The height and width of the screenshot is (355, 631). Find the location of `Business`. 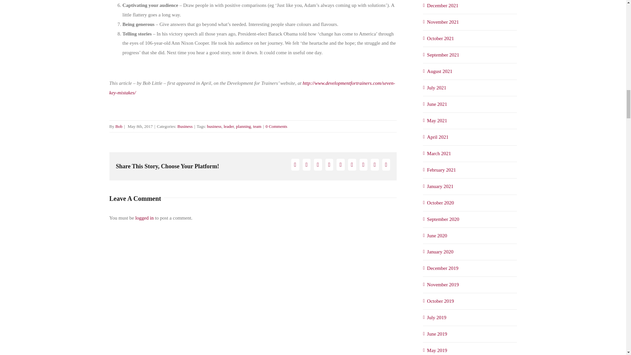

Business is located at coordinates (185, 126).